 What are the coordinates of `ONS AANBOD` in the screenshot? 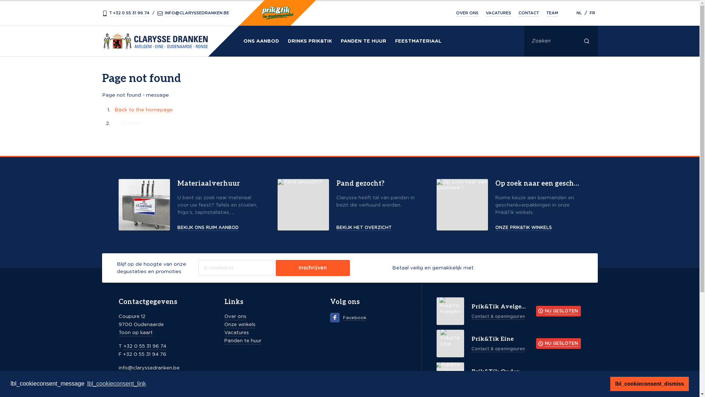 It's located at (261, 41).